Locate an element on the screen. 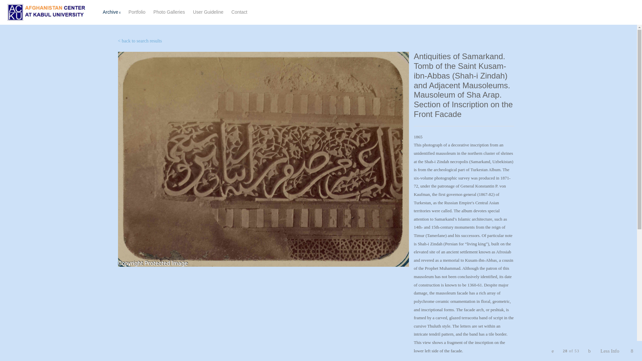  Afghanistan Centre at Kabul University is located at coordinates (139, 41).